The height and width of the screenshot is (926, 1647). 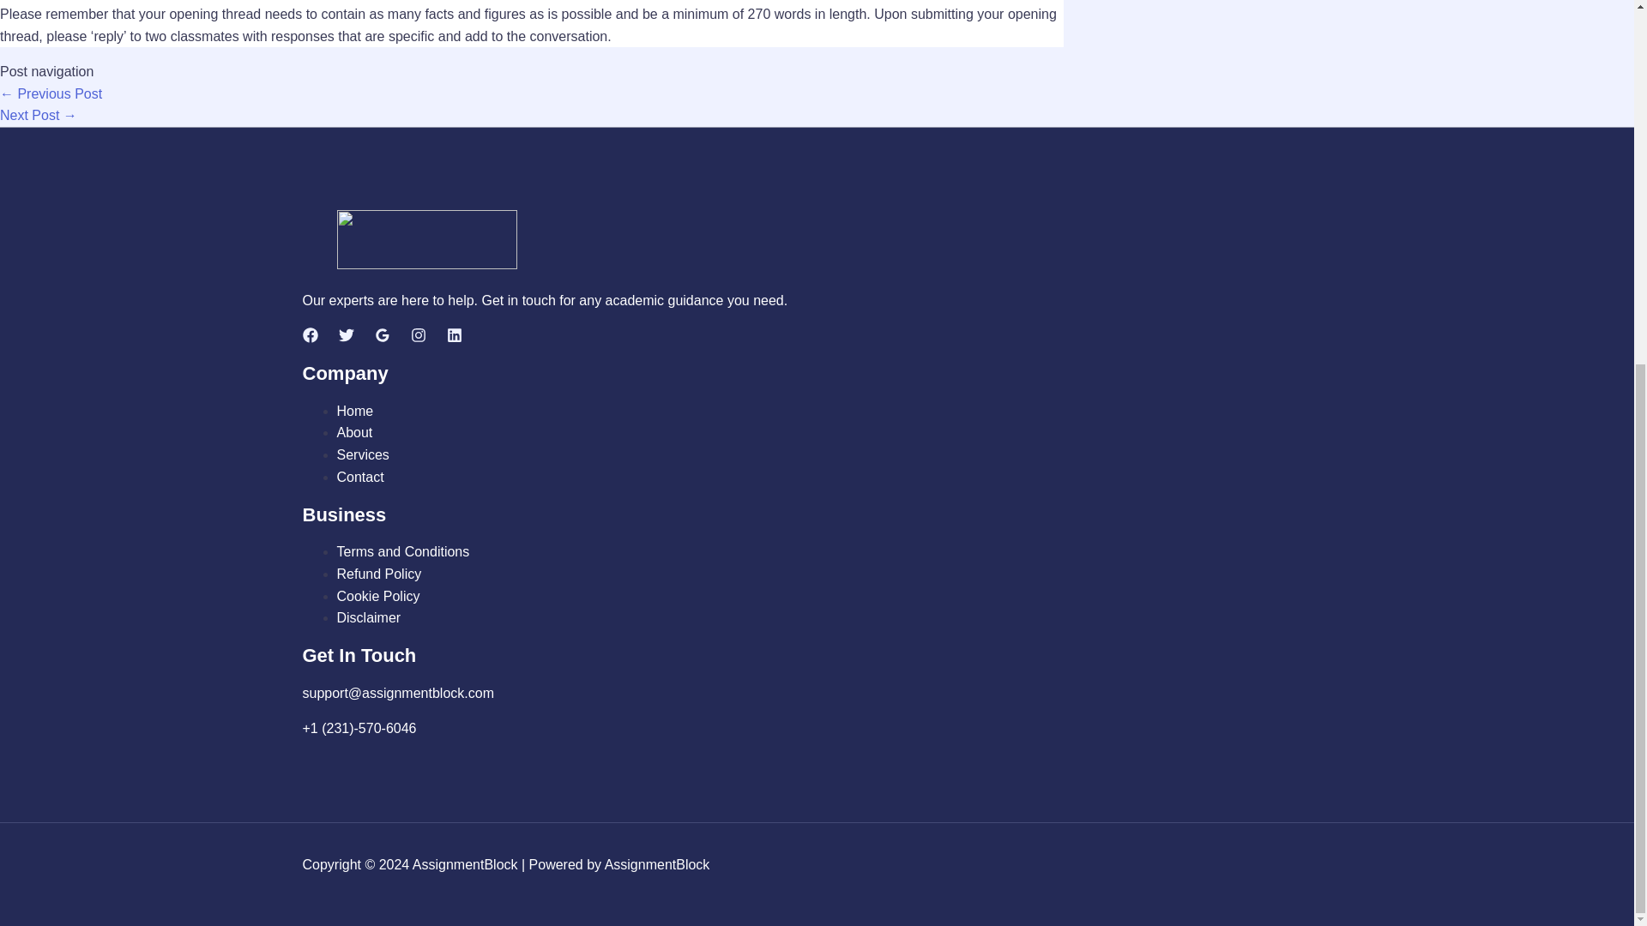 I want to click on Home, so click(x=354, y=411).